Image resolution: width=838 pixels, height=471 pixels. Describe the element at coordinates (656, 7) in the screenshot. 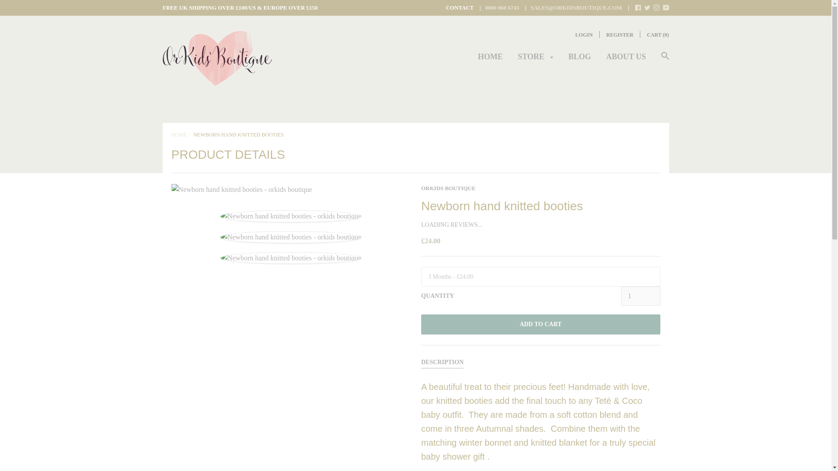

I see `Instagram` at that location.